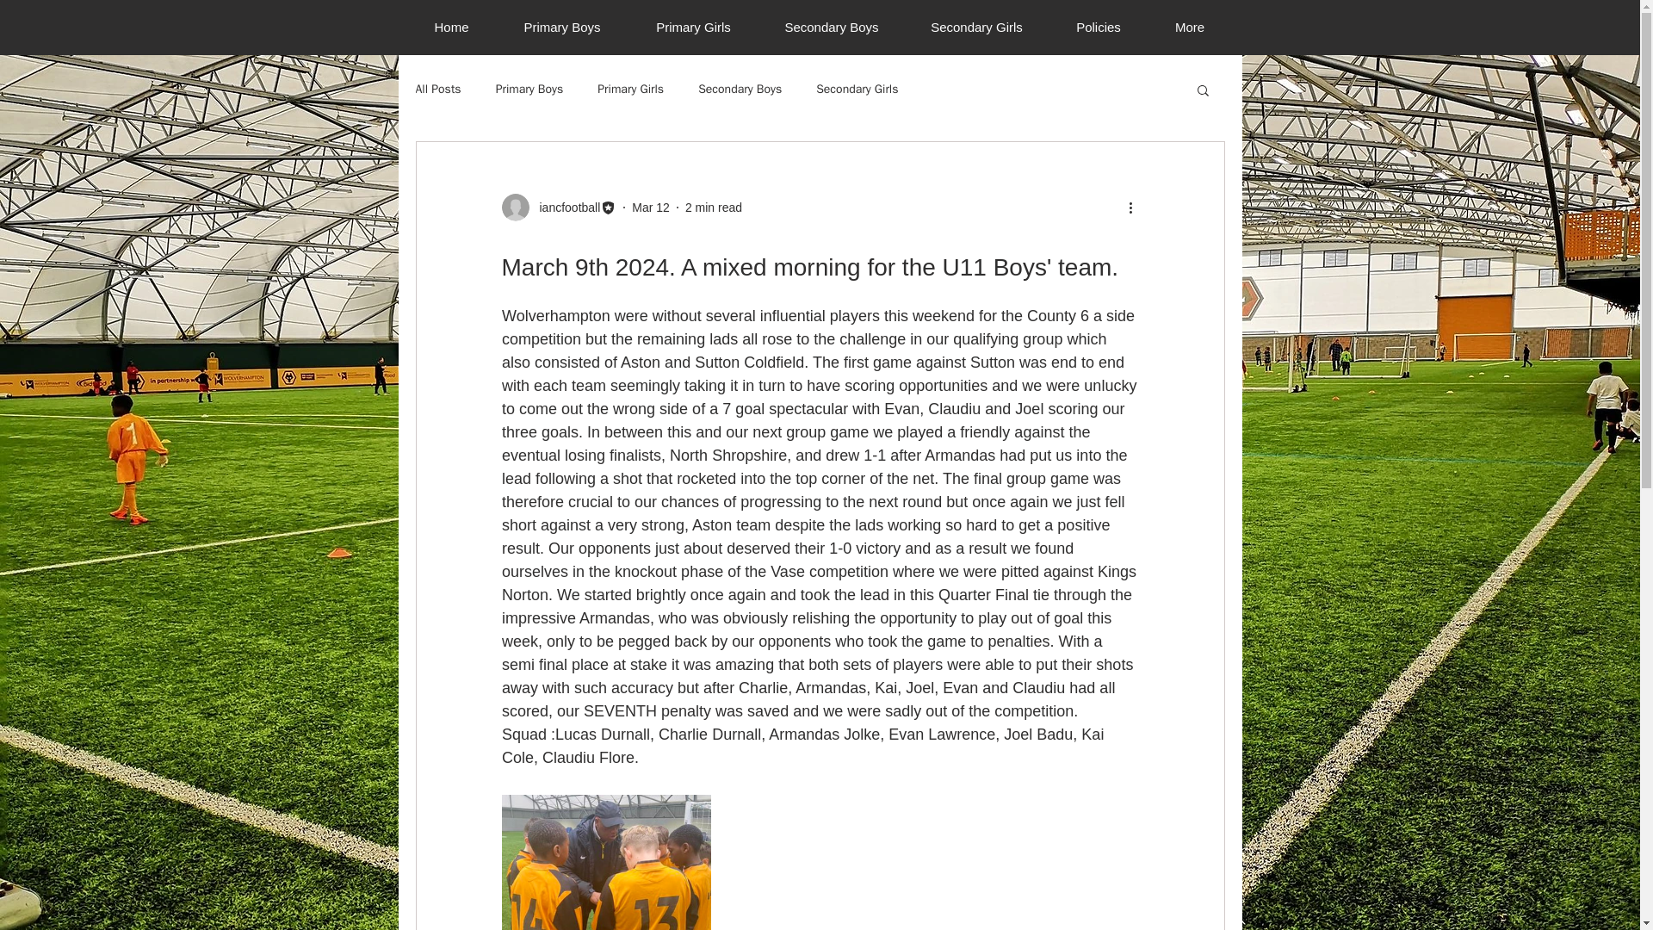 The image size is (1653, 930). I want to click on 2 min read, so click(714, 207).